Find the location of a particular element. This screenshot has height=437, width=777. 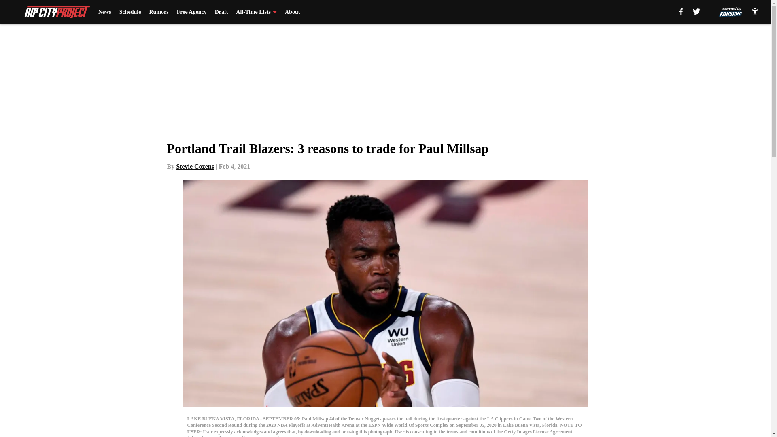

Rumors is located at coordinates (159, 12).